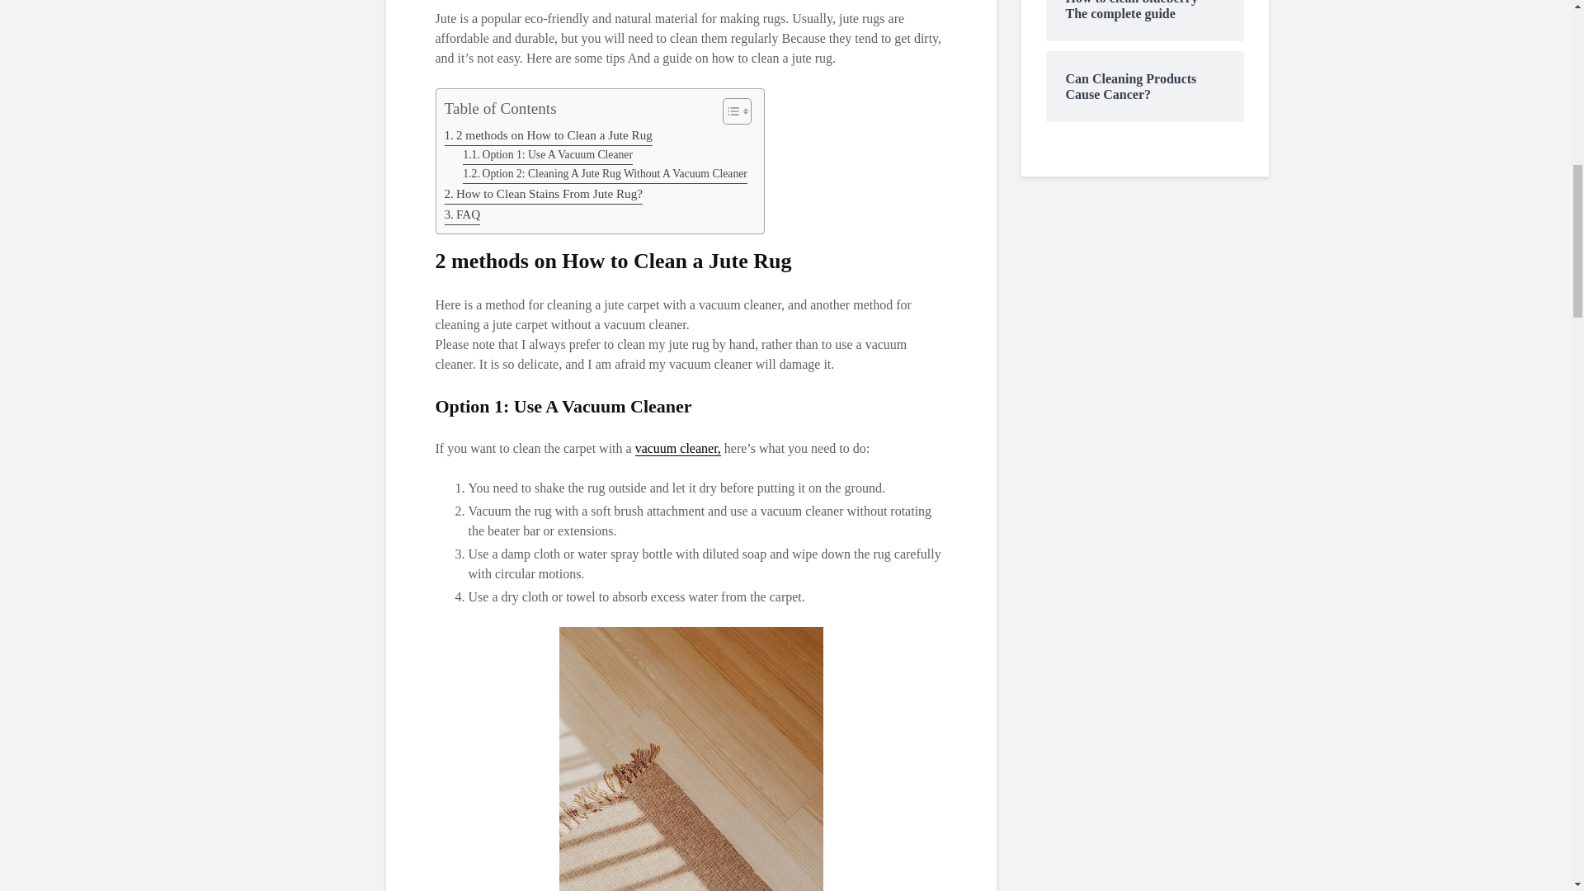 The image size is (1584, 891). Describe the element at coordinates (543, 194) in the screenshot. I see `How to Clean Stains From Jute Rug?` at that location.